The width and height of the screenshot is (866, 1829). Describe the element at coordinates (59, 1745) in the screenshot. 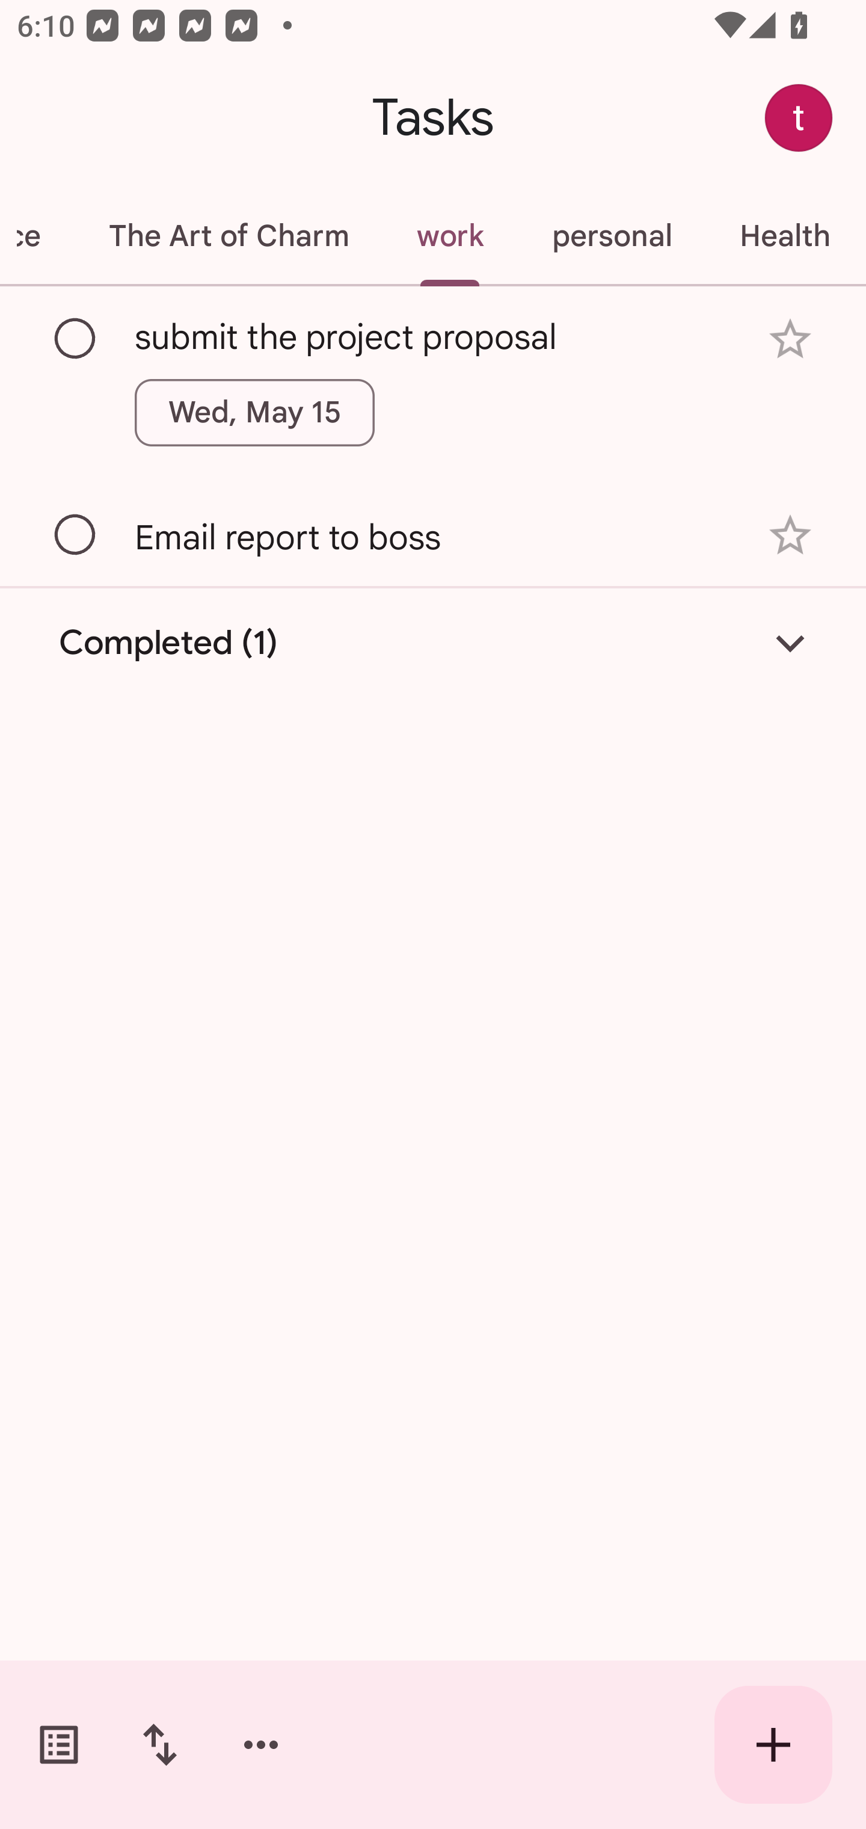

I see `Switch task lists` at that location.